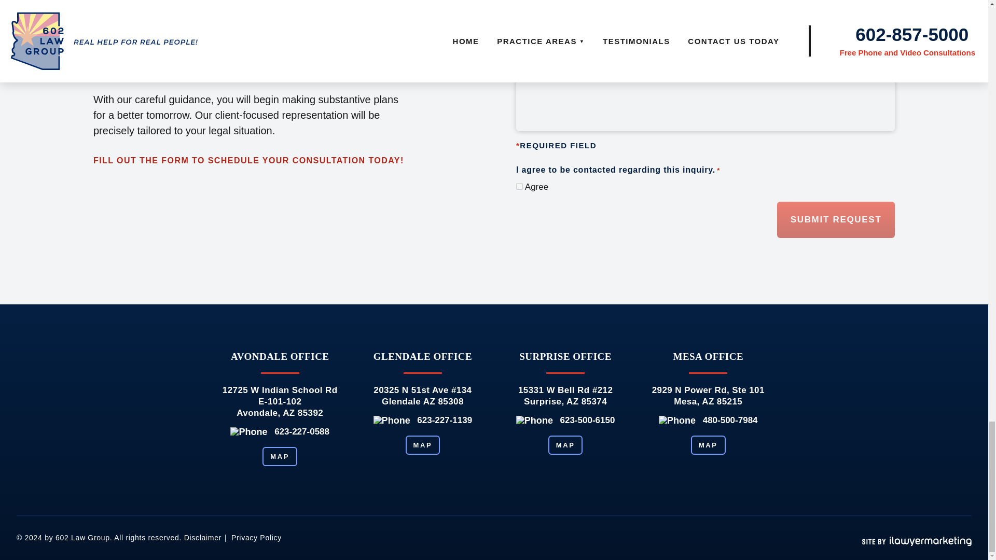 This screenshot has height=560, width=996. I want to click on 623-227-1139, so click(445, 420).